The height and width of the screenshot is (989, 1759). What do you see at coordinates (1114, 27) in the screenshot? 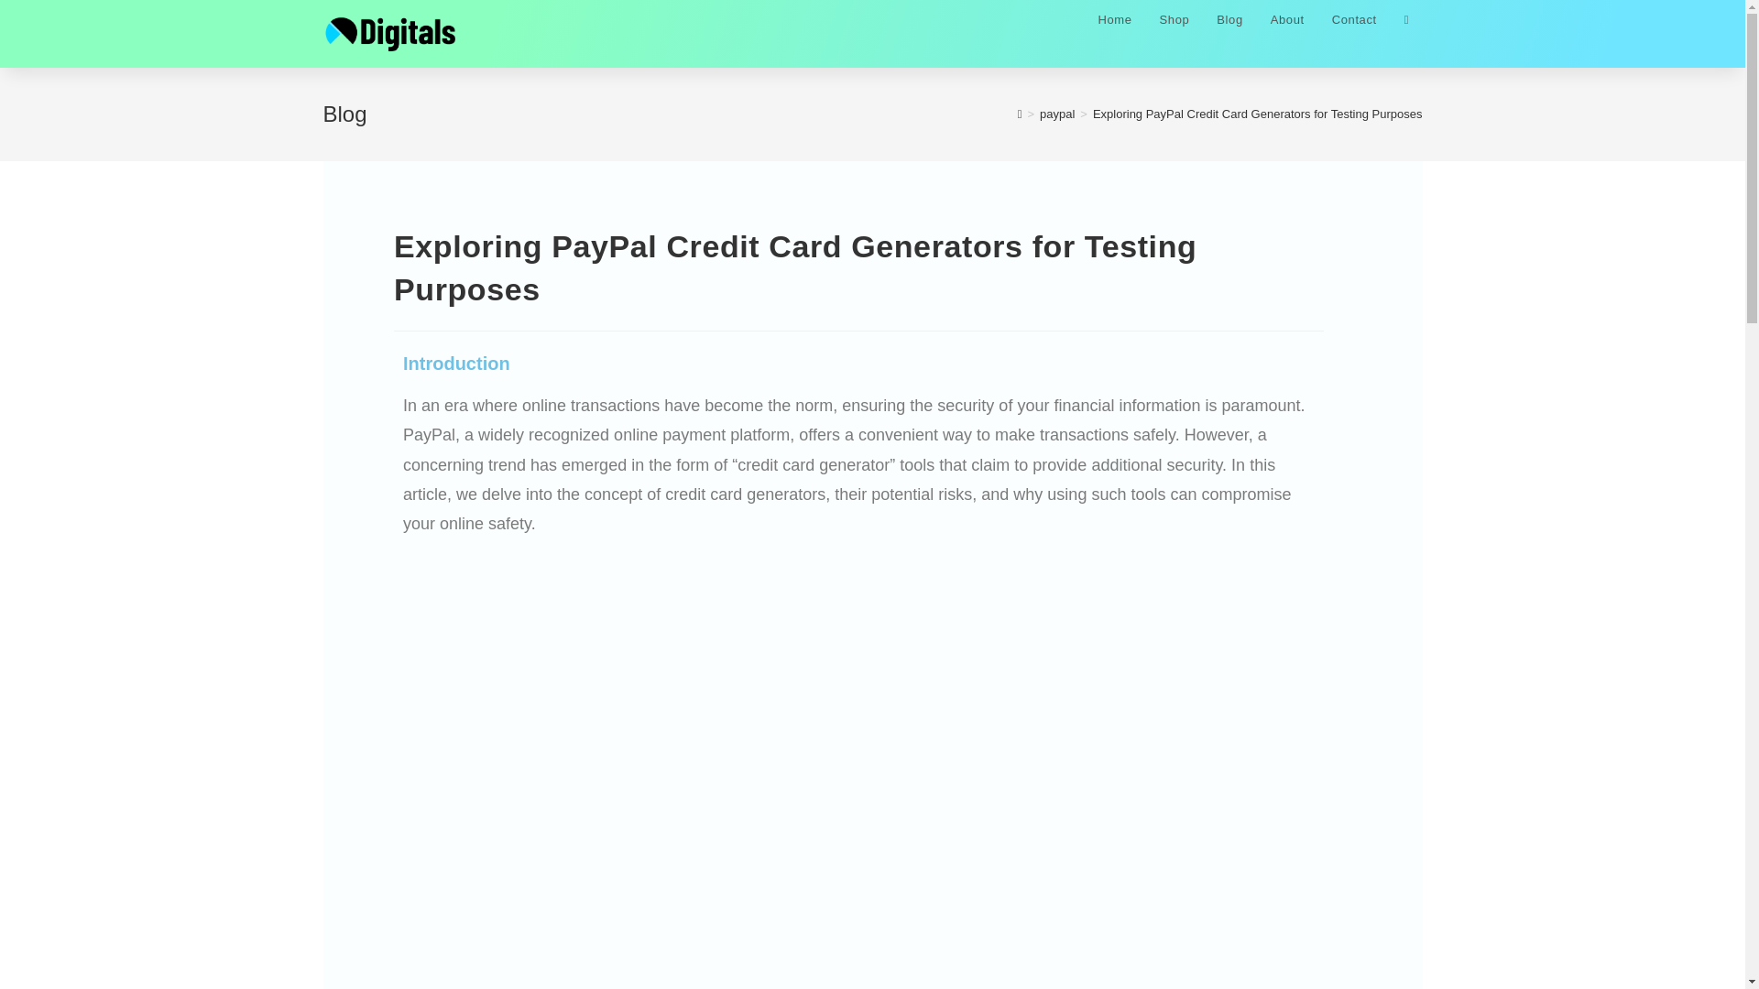
I see `Home` at bounding box center [1114, 27].